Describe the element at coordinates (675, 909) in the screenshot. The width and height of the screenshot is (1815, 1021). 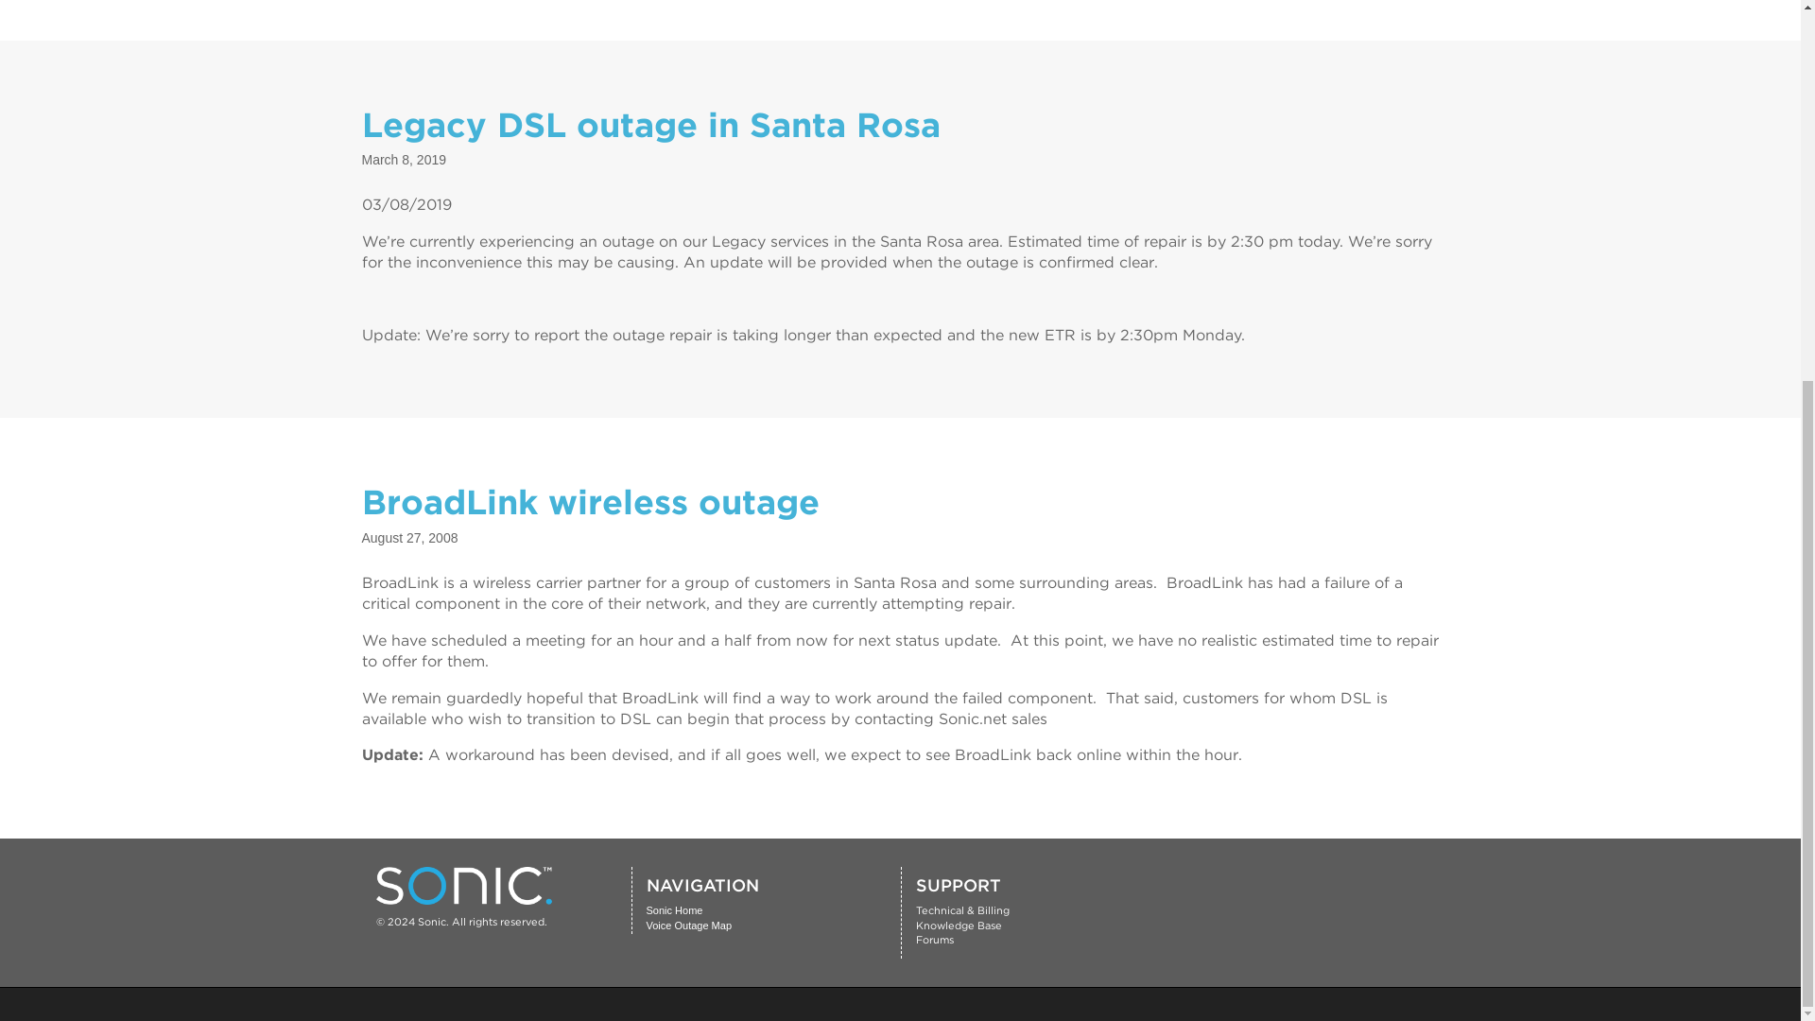
I see `Sonic Home` at that location.